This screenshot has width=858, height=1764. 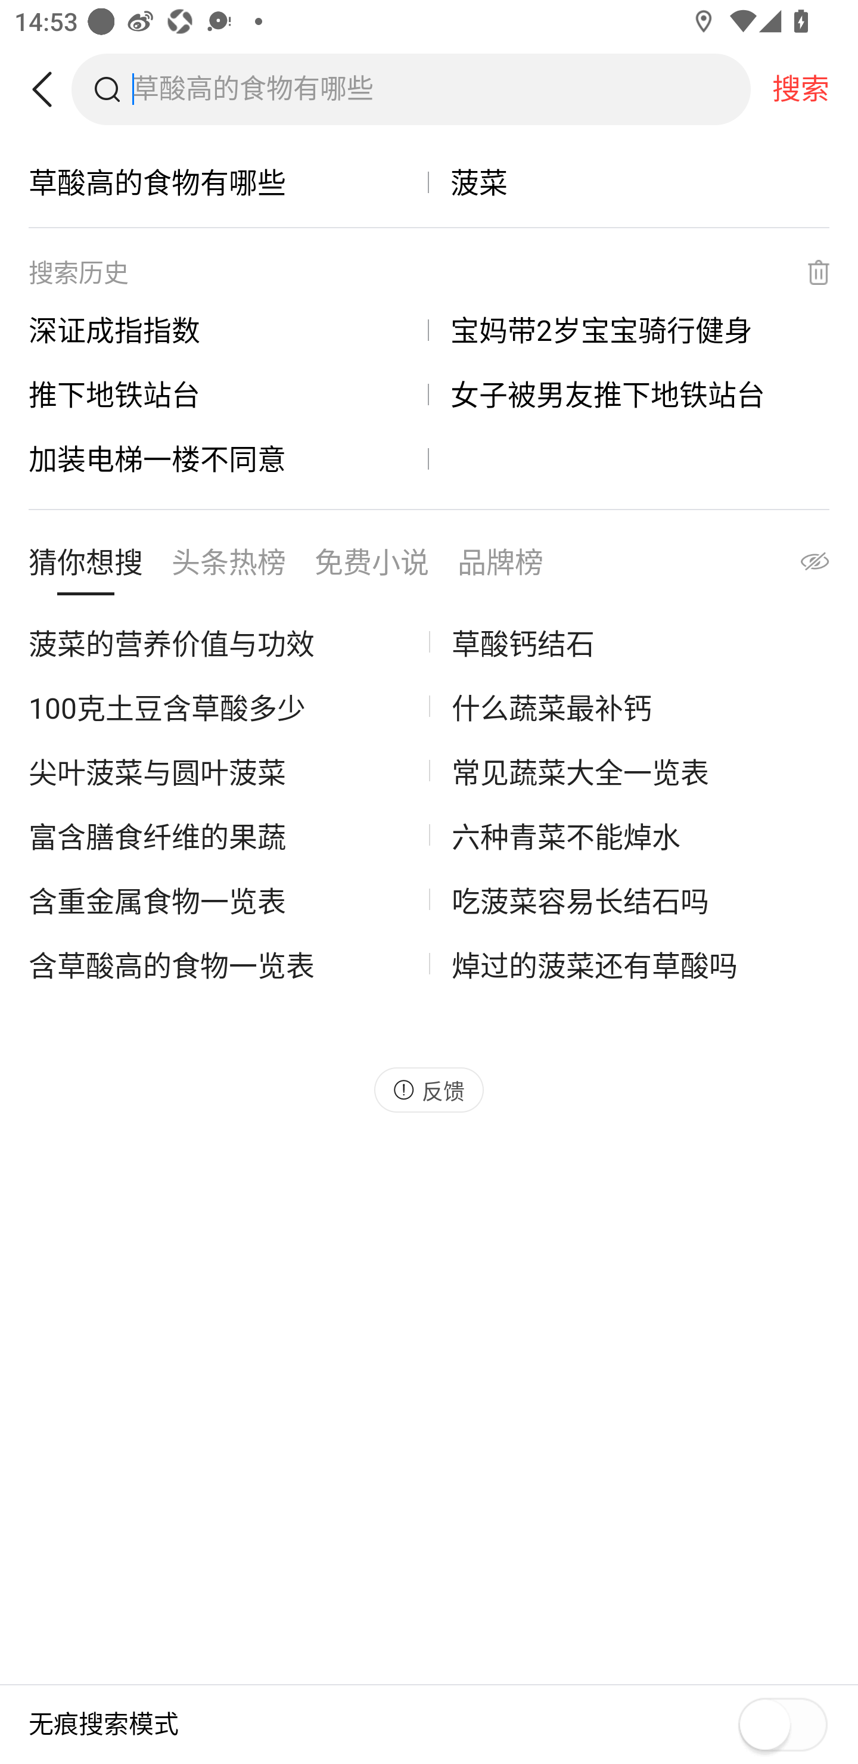 What do you see at coordinates (500, 567) in the screenshot?
I see `品牌榜 按钮` at bounding box center [500, 567].